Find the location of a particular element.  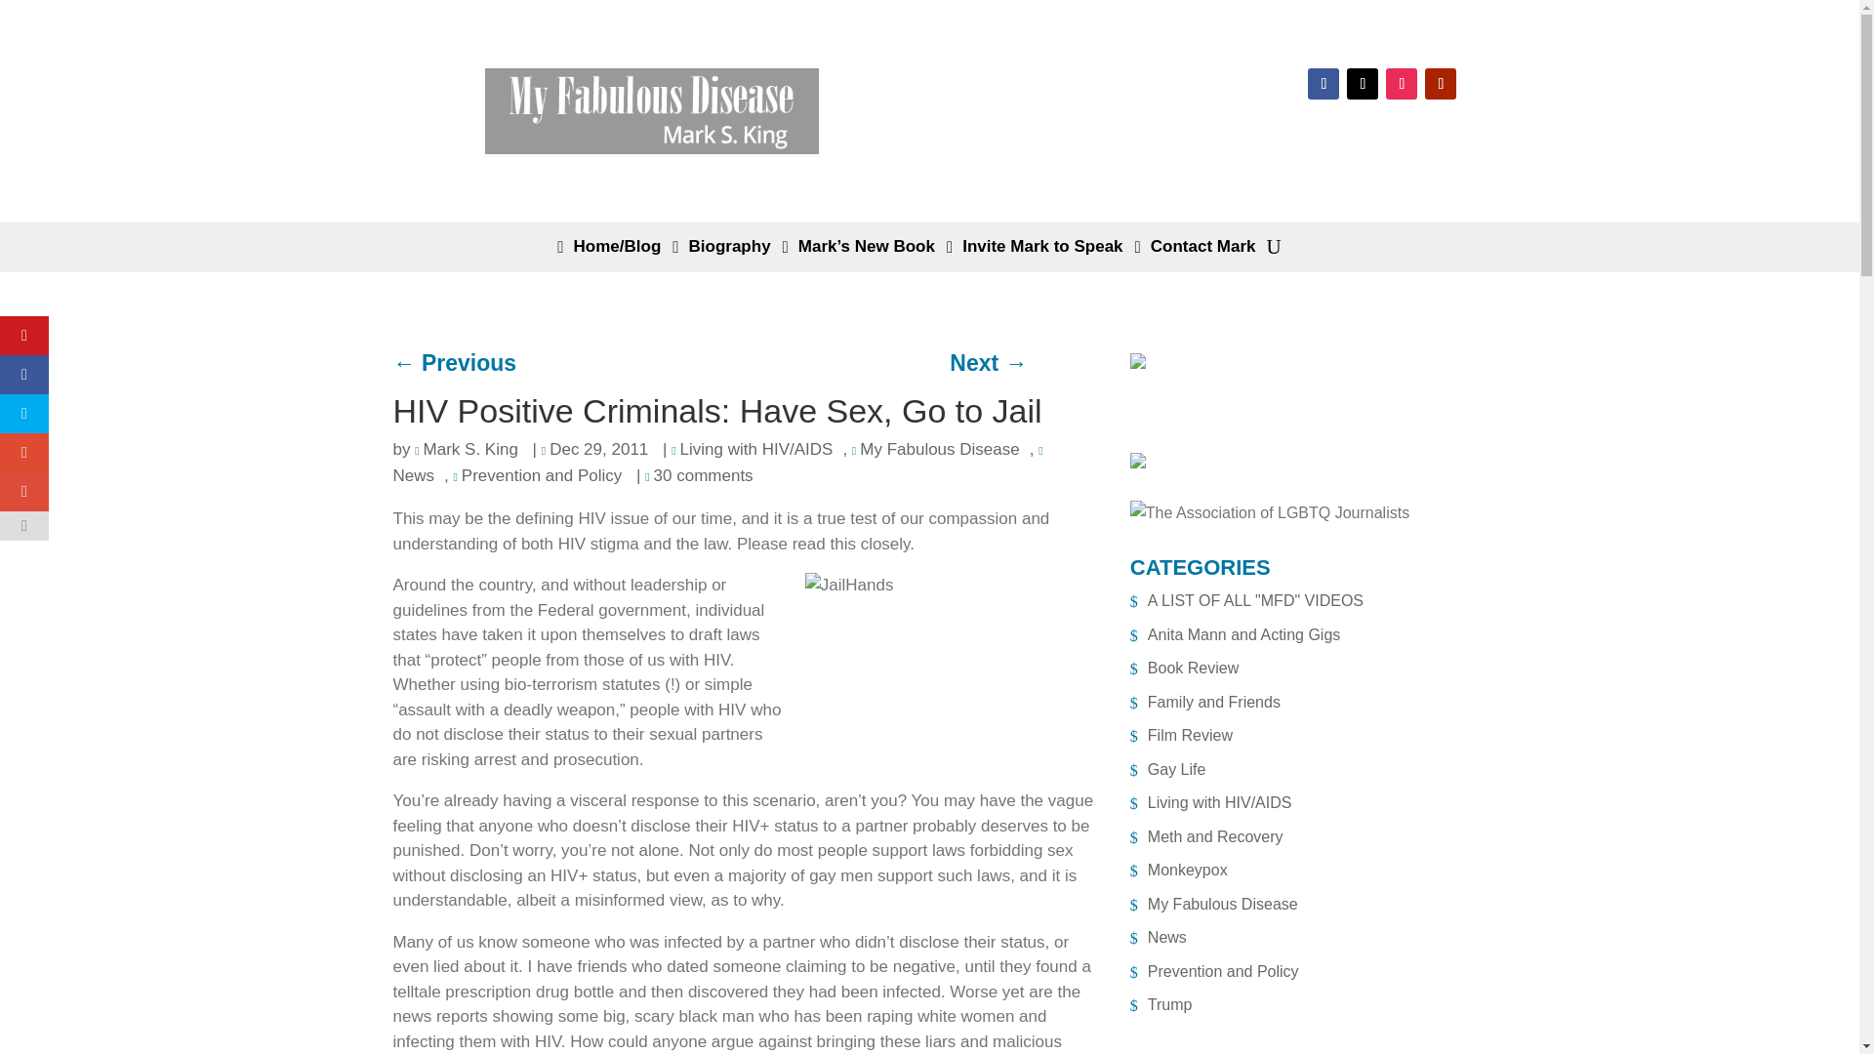

Invite Mark to Speak is located at coordinates (1039, 251).